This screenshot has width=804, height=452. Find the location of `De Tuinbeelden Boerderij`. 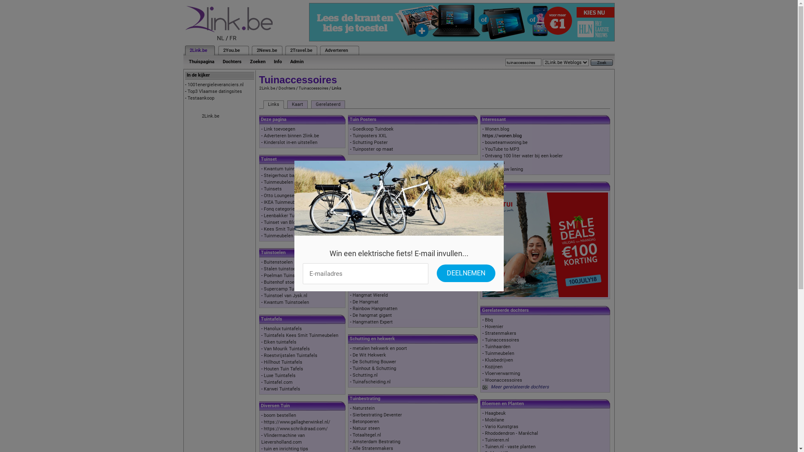

De Tuinbeelden Boerderij is located at coordinates (379, 249).